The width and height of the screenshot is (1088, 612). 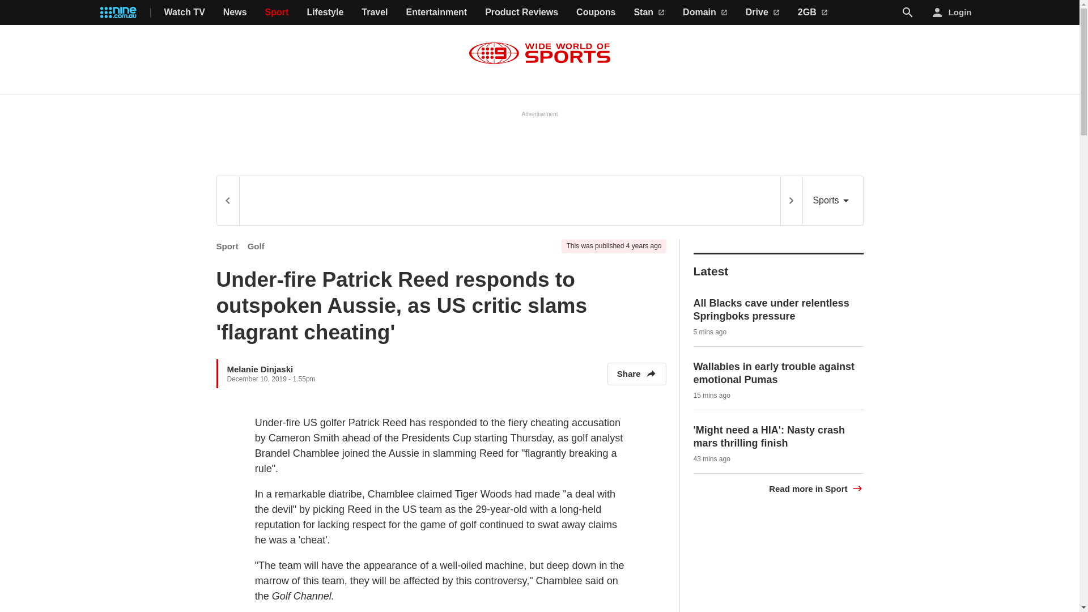 What do you see at coordinates (772, 309) in the screenshot?
I see `All Blacks cave under relentless Springboks pressure` at bounding box center [772, 309].